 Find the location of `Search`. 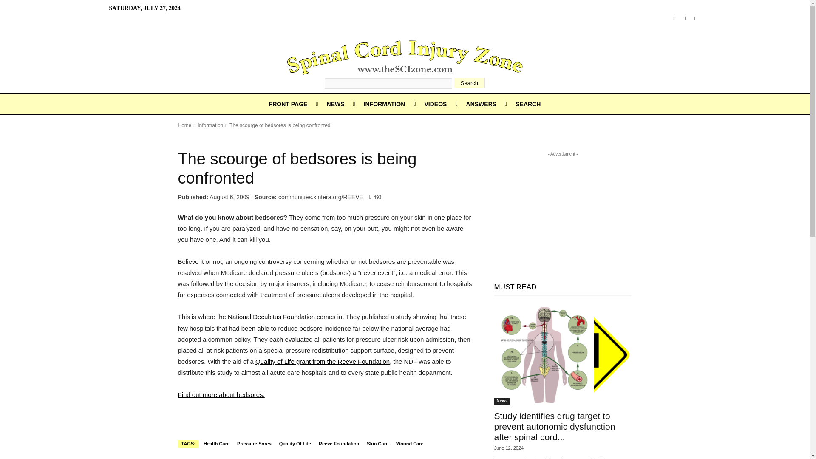

Search is located at coordinates (469, 83).